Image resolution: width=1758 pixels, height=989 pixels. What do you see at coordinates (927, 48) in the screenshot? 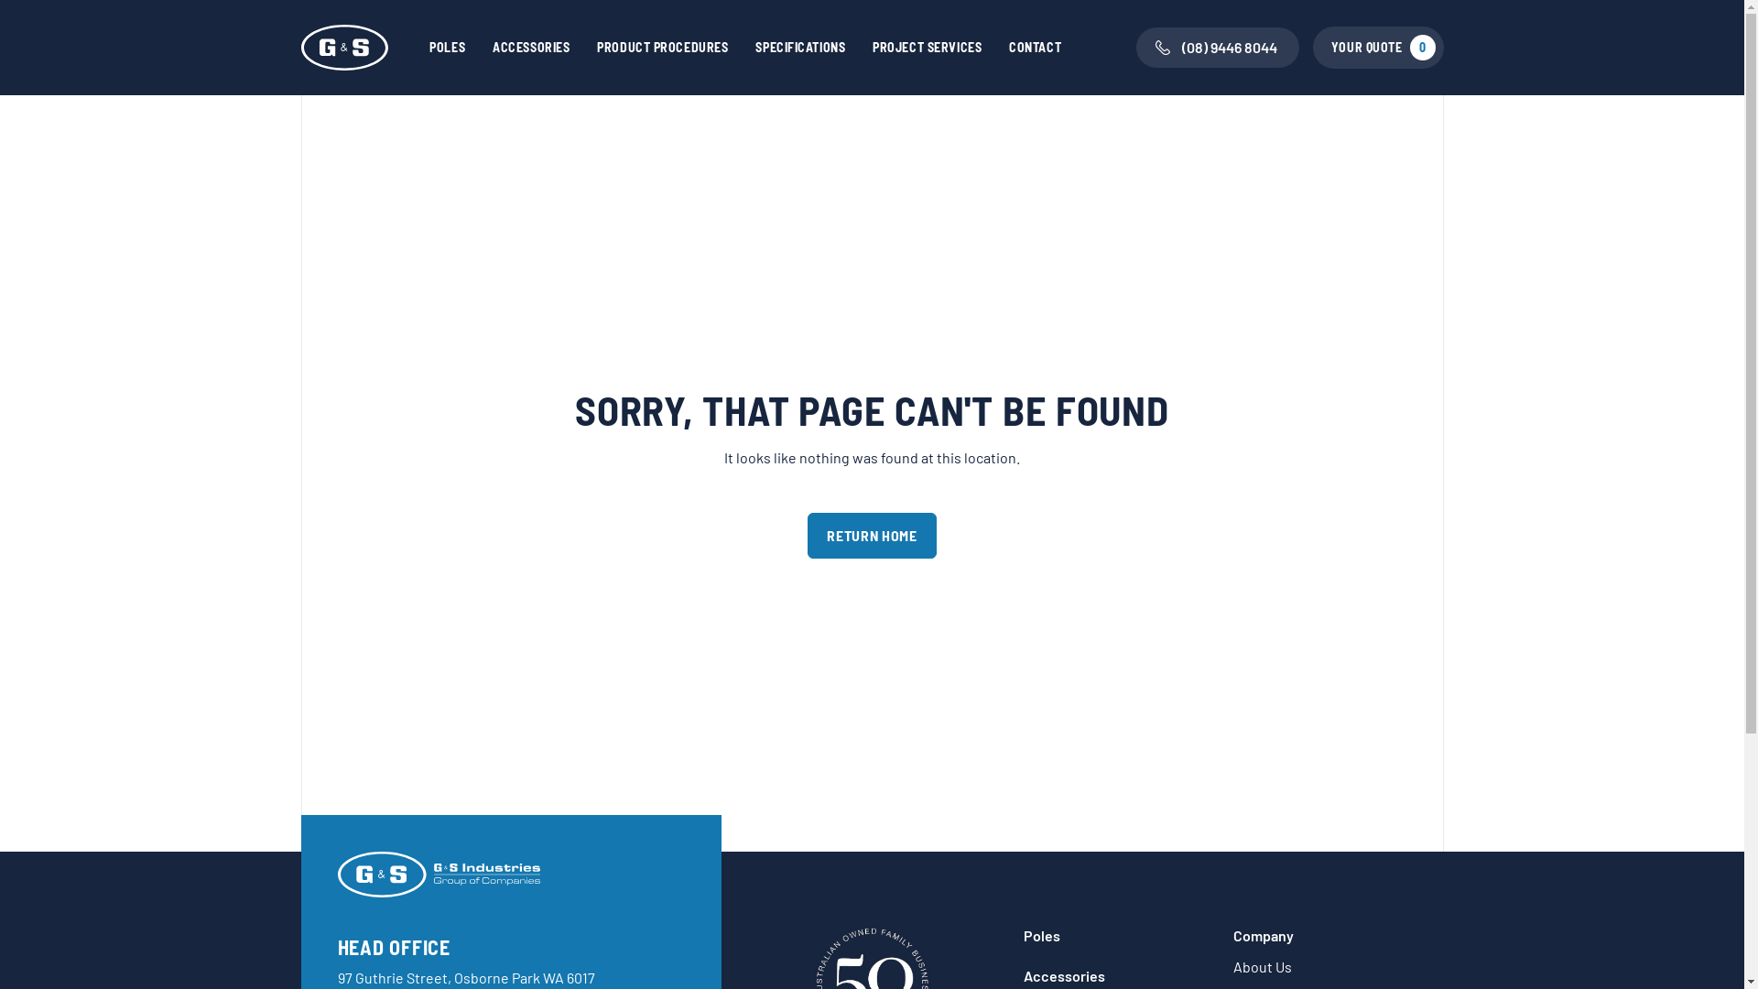
I see `PROJECT SERVICES` at bounding box center [927, 48].